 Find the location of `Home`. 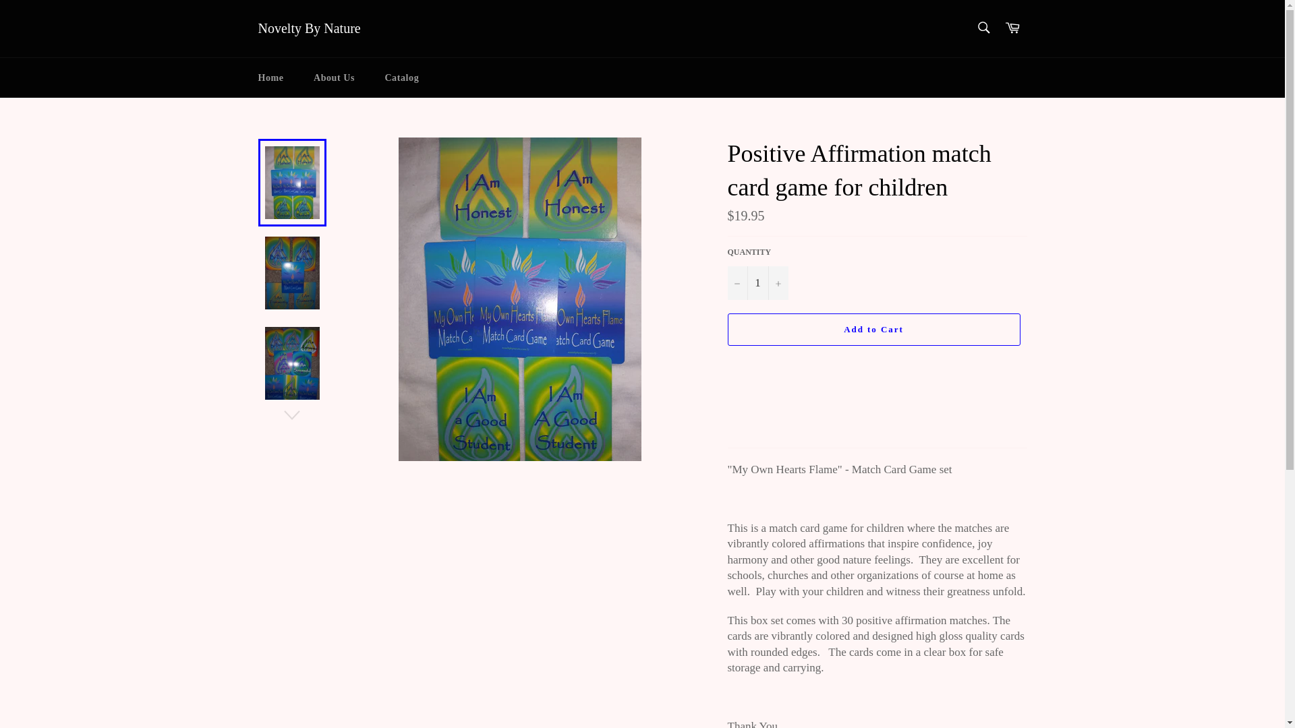

Home is located at coordinates (270, 78).